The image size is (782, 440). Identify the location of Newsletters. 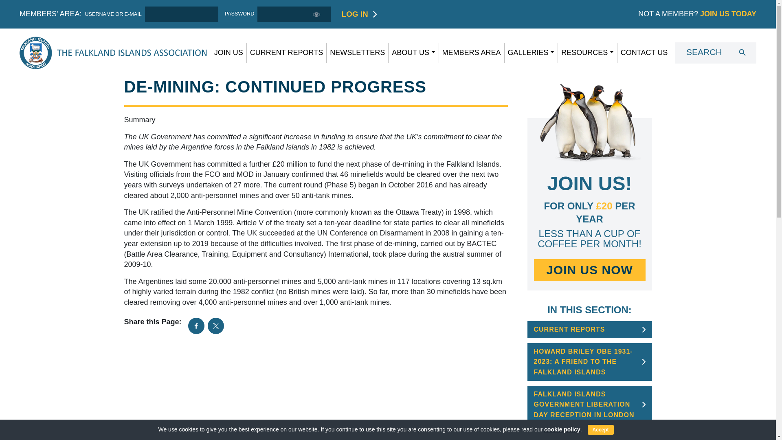
(358, 53).